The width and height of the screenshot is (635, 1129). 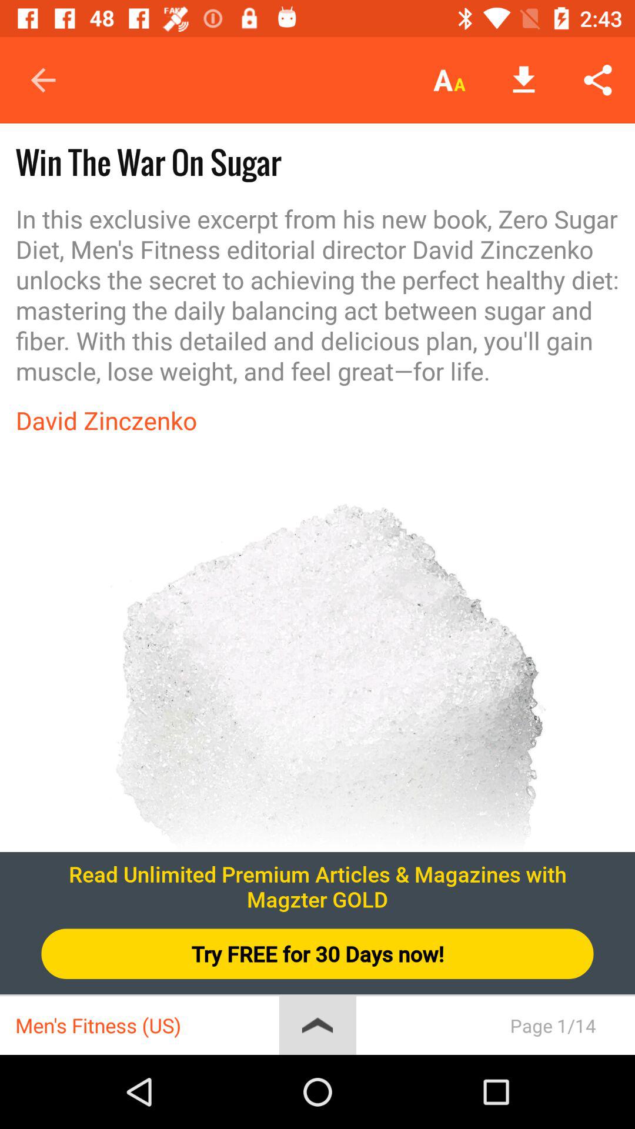 I want to click on turn off icon above in this exclusive, so click(x=449, y=80).